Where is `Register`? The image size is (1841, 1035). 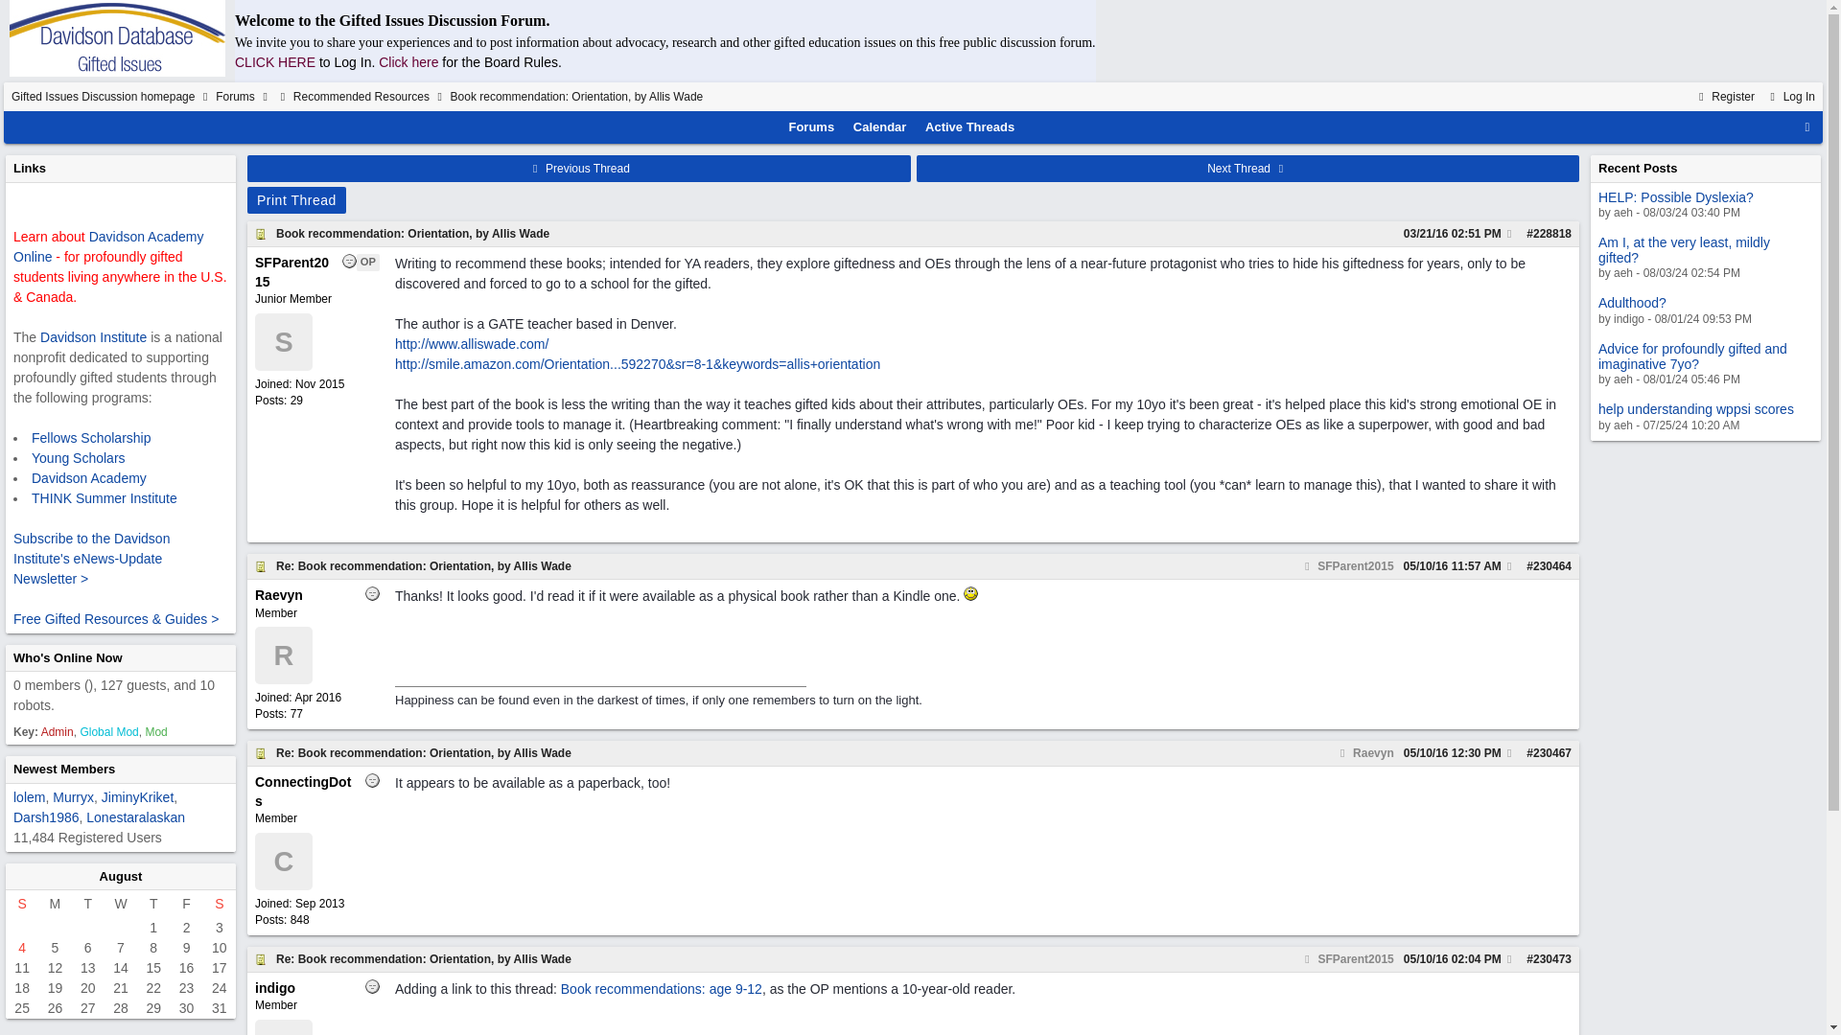
Register is located at coordinates (136, 797).